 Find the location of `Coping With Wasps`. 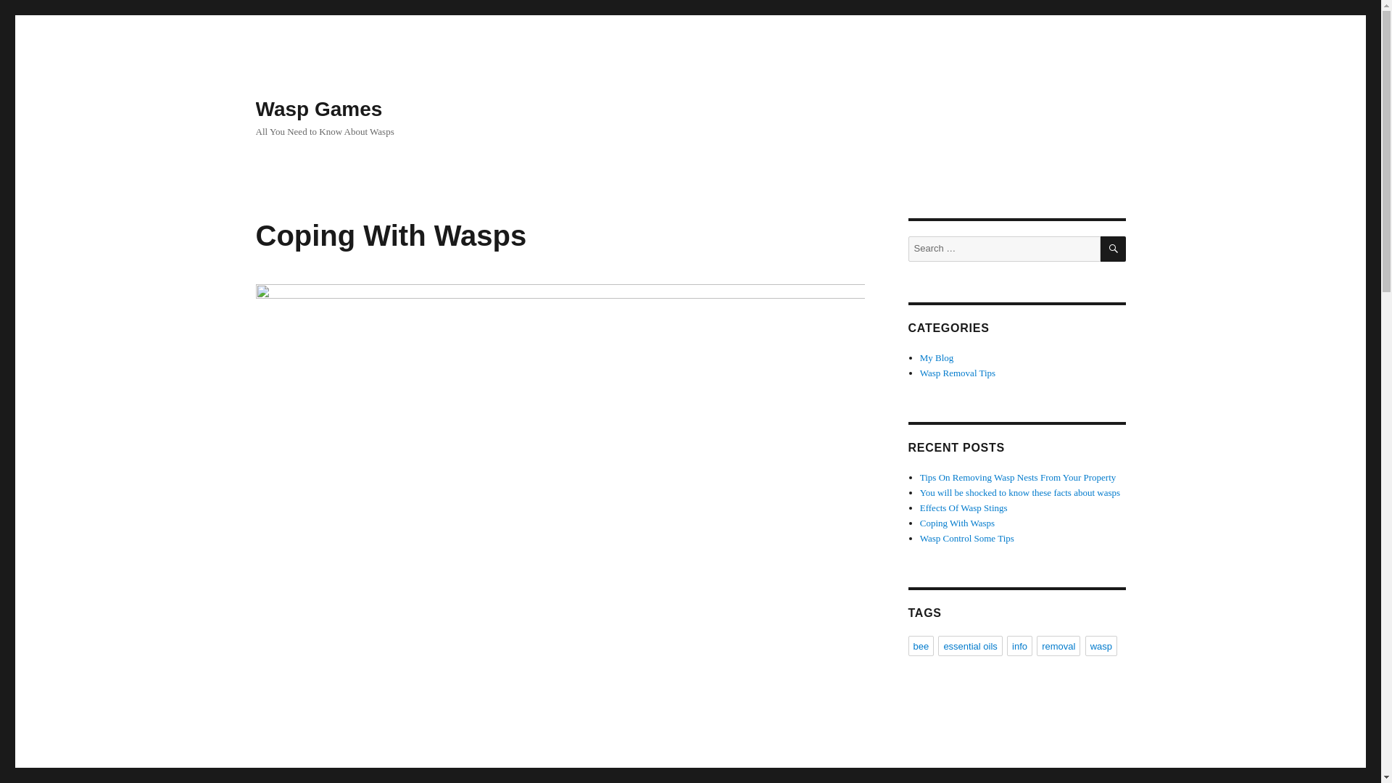

Coping With Wasps is located at coordinates (957, 523).